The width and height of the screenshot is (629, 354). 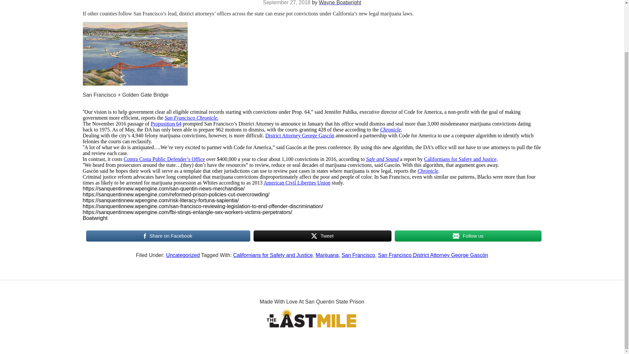 What do you see at coordinates (191, 118) in the screenshot?
I see `San Francisco Chronicle.` at bounding box center [191, 118].